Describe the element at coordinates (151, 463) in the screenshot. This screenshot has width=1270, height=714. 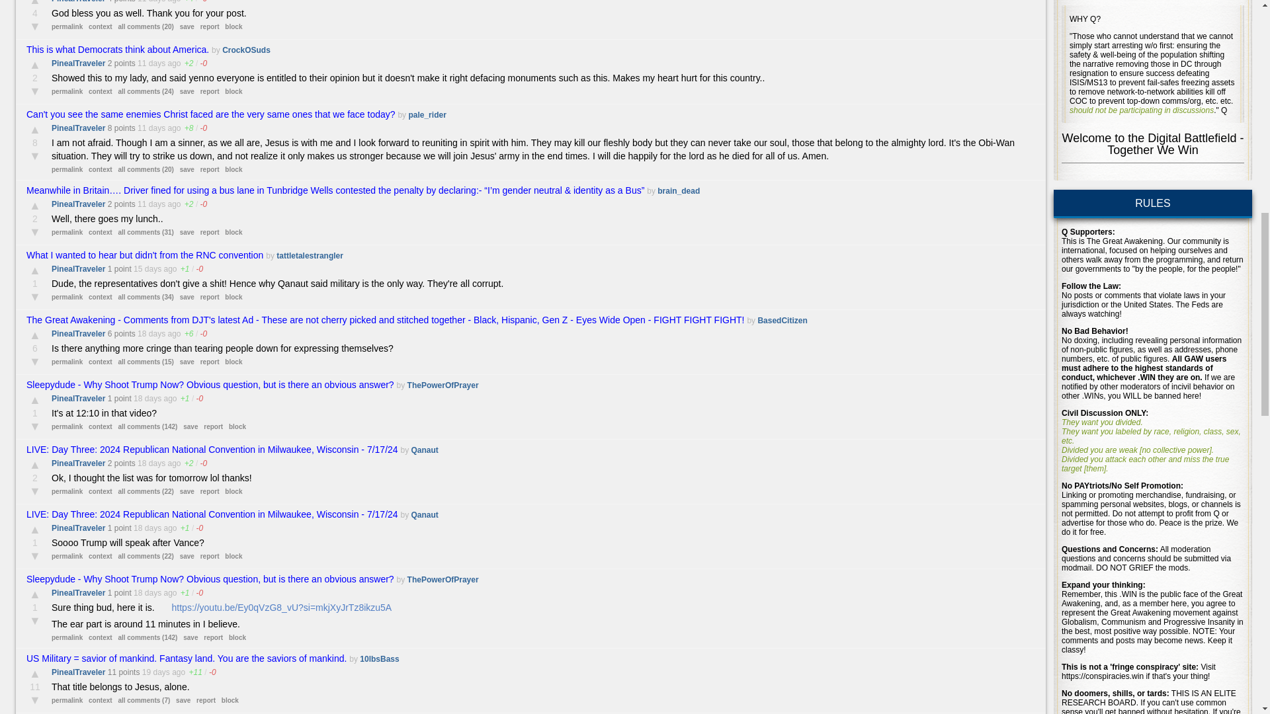
I see `Thu Jul 18 01:46:40 GMT 2024` at that location.